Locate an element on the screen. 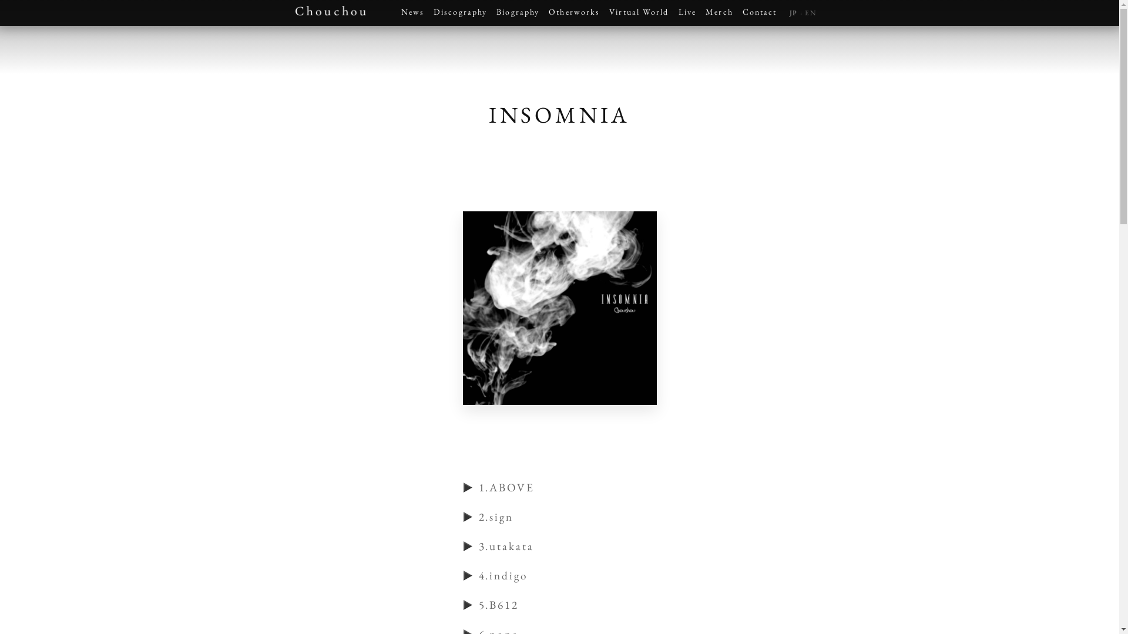 This screenshot has height=634, width=1128. play is located at coordinates (469, 488).